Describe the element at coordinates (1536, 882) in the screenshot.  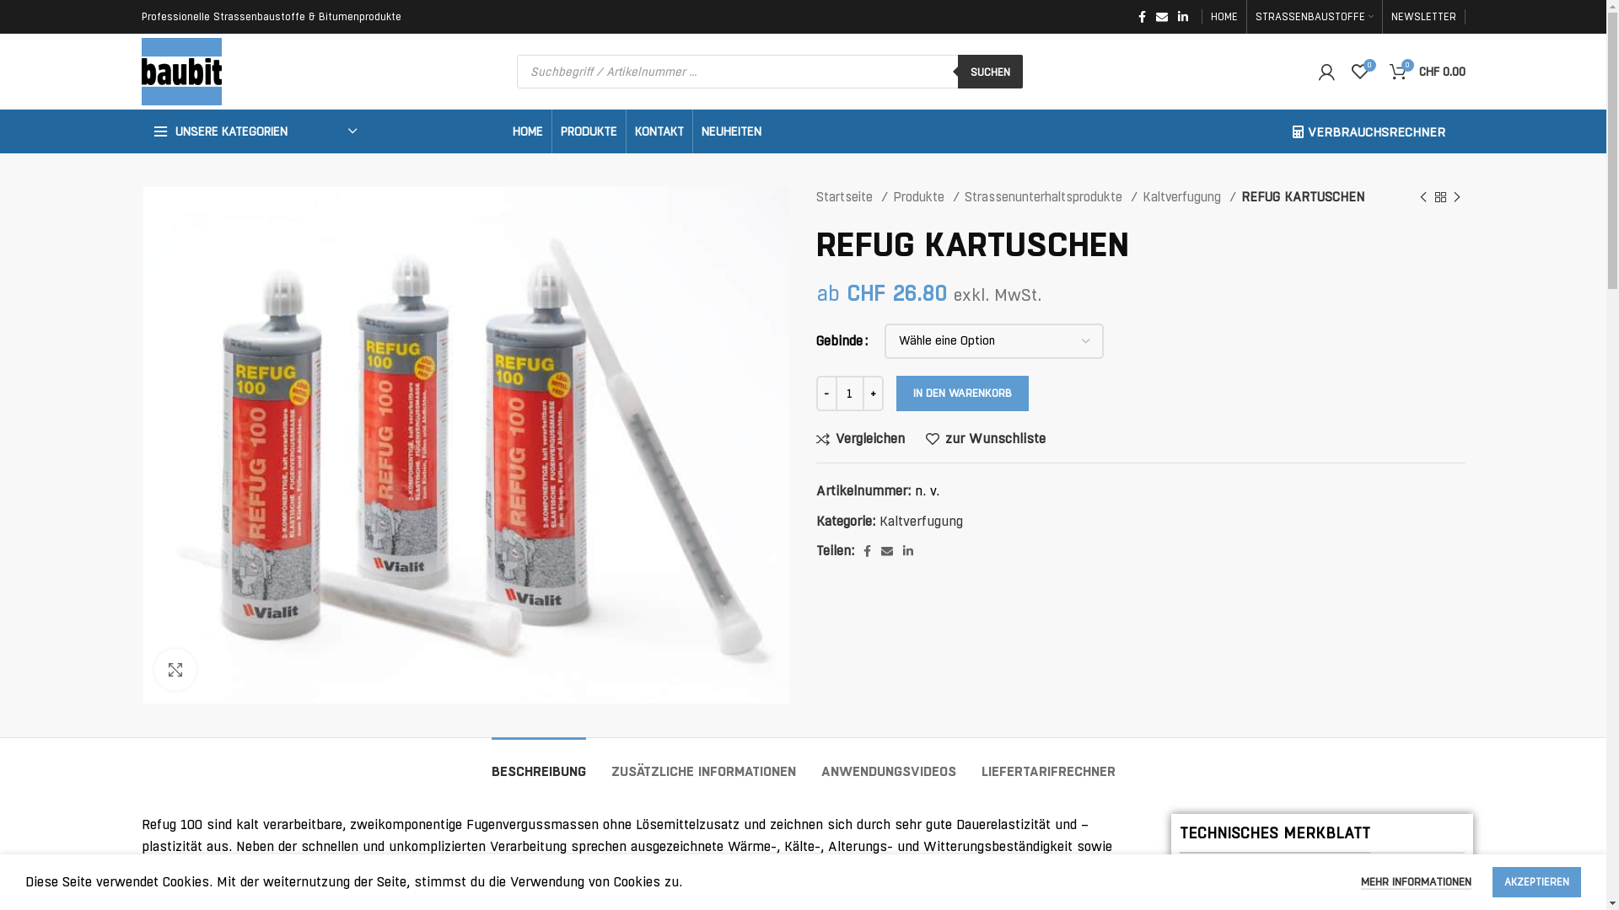
I see `AKZEPTIEREN` at that location.